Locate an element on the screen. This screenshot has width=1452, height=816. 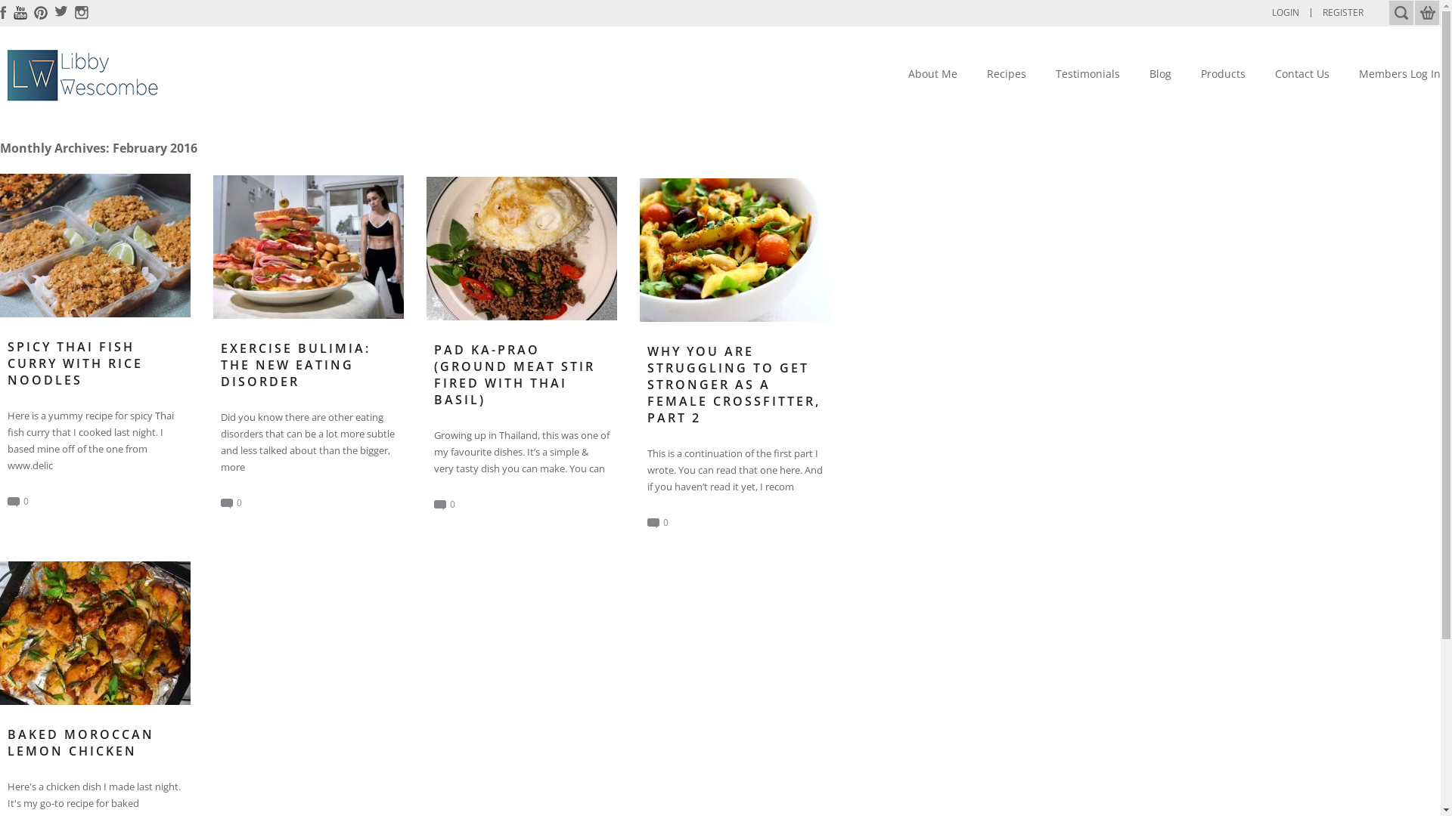
0 is located at coordinates (658, 523).